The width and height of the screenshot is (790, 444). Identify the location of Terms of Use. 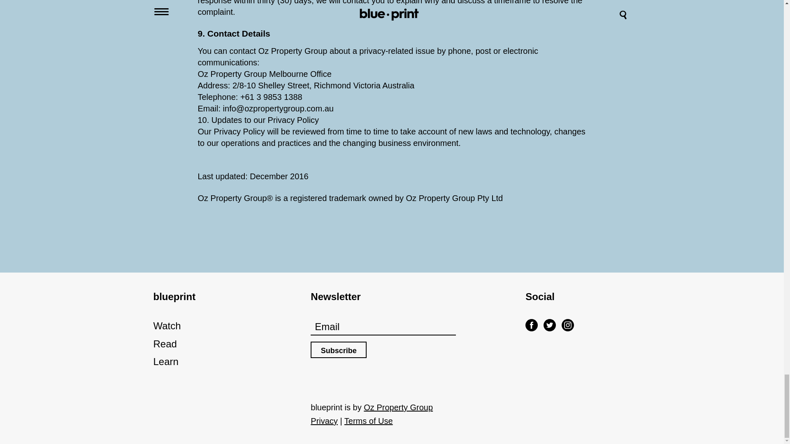
(369, 421).